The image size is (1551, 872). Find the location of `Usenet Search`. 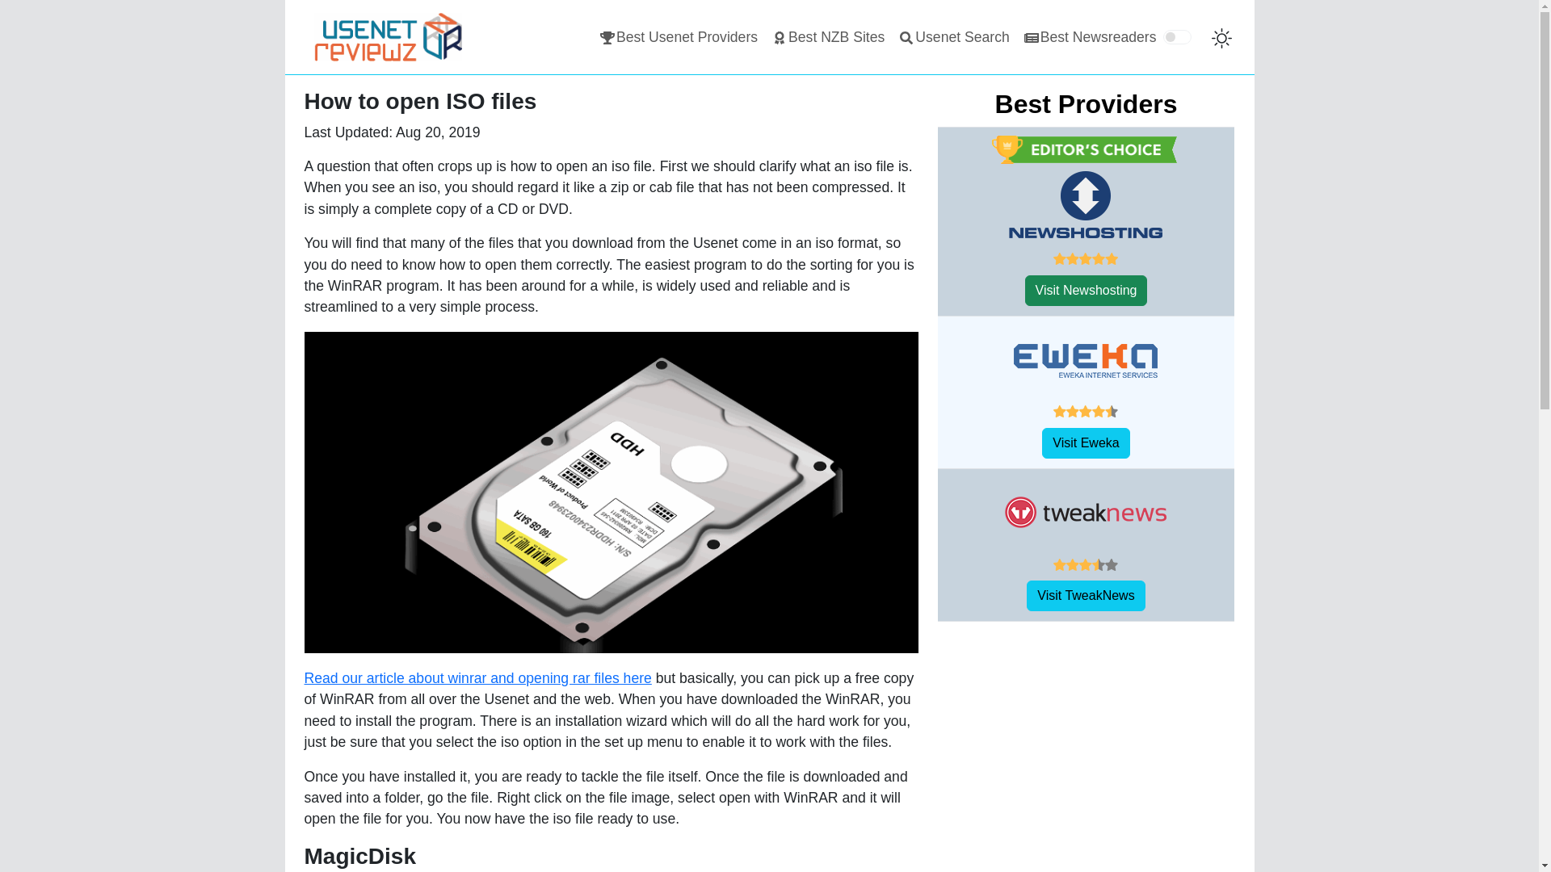

Usenet Search is located at coordinates (953, 36).